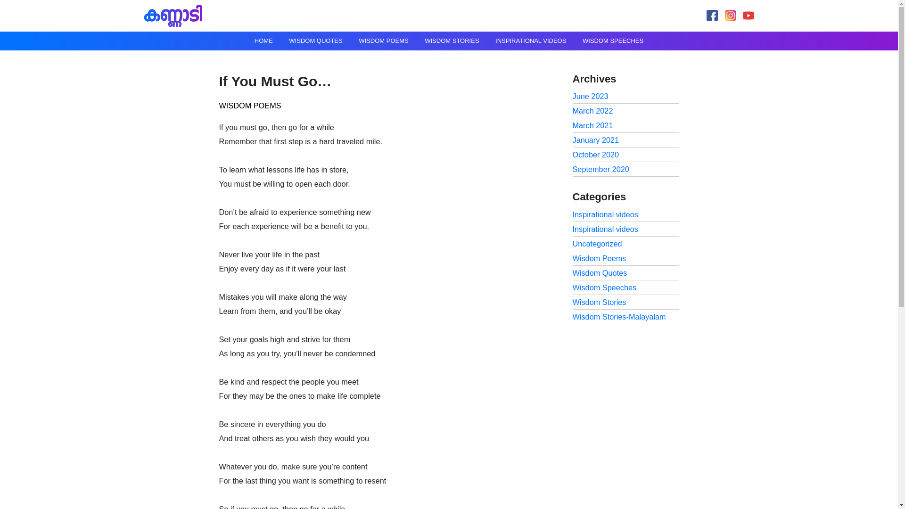 The image size is (905, 509). I want to click on HOME, so click(263, 41).